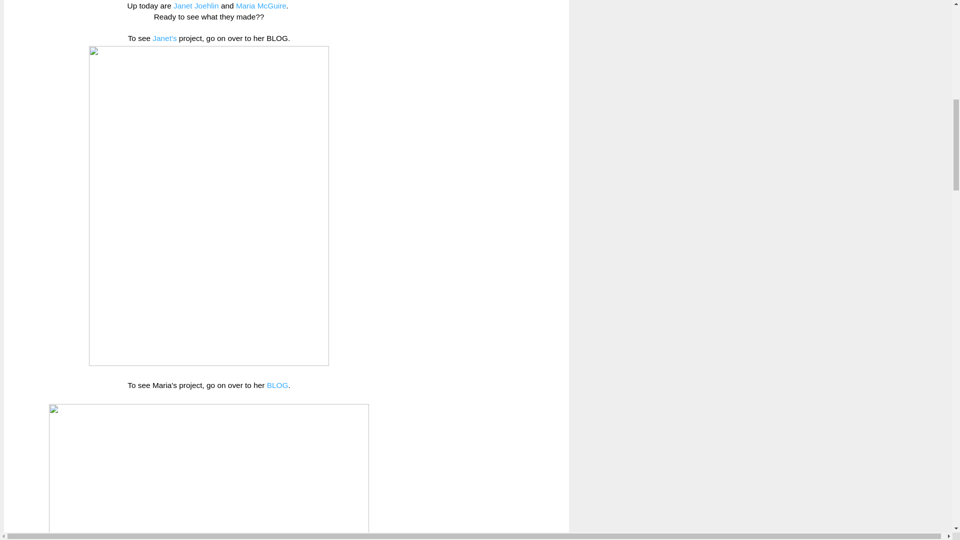 This screenshot has width=960, height=540. What do you see at coordinates (261, 6) in the screenshot?
I see `Maria McGuire` at bounding box center [261, 6].